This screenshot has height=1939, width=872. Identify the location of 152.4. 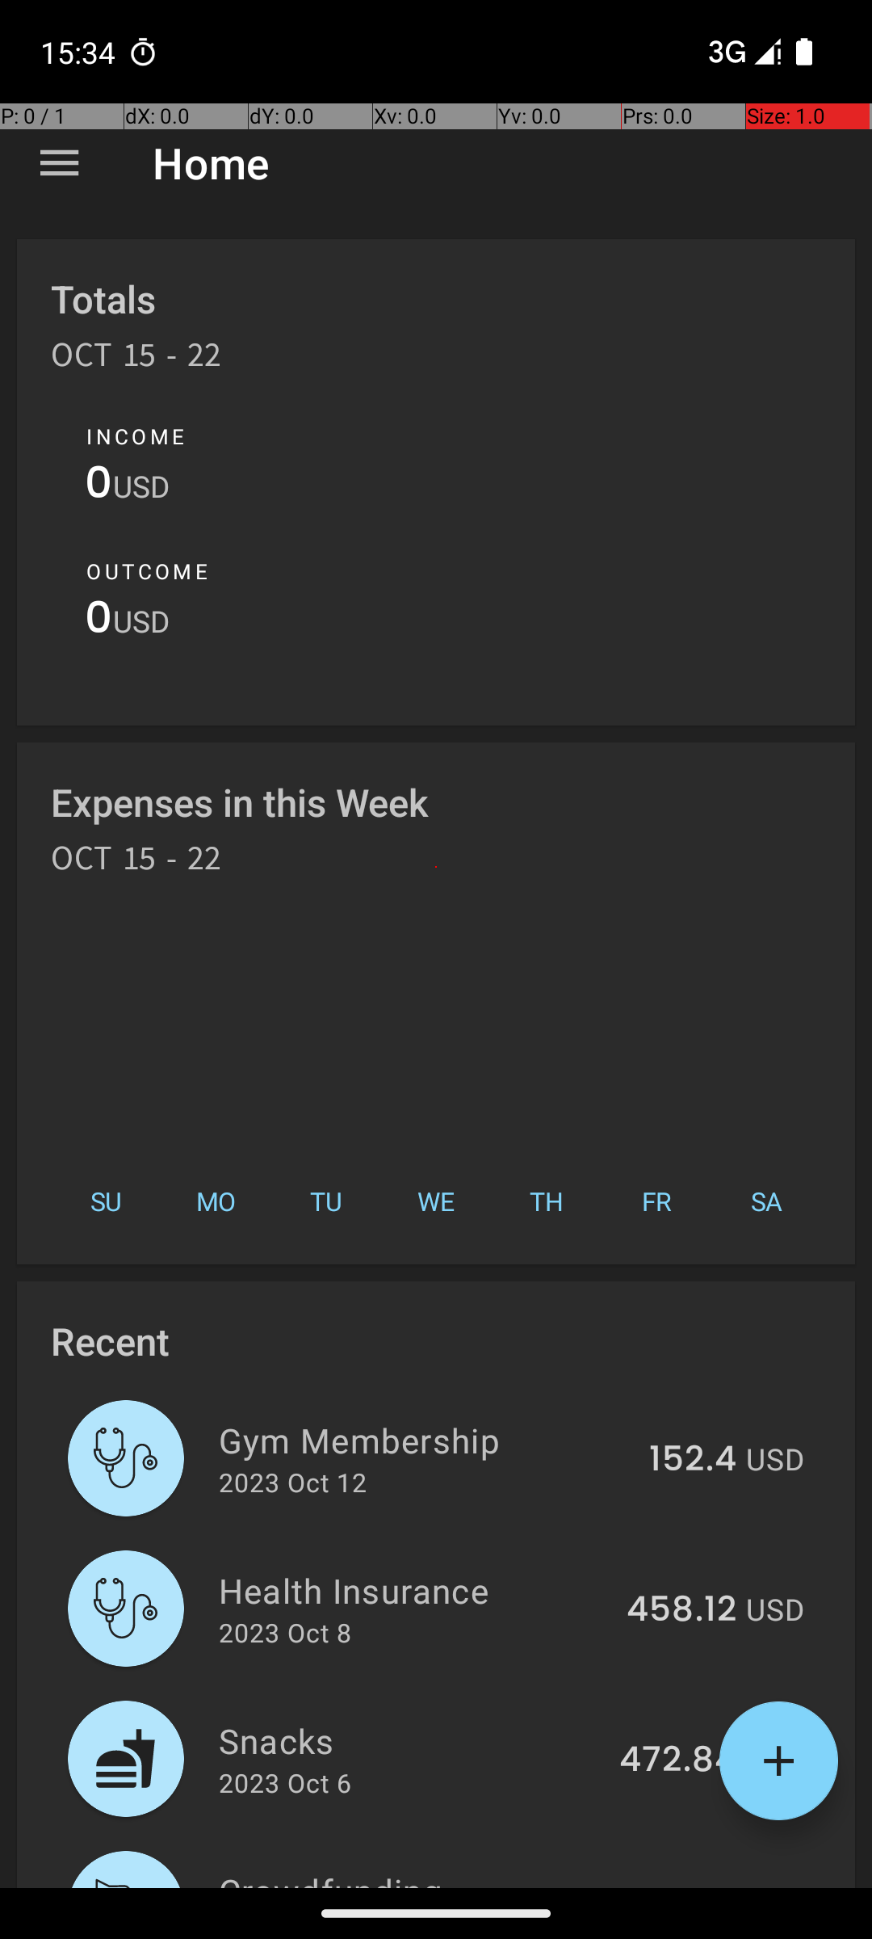
(693, 1460).